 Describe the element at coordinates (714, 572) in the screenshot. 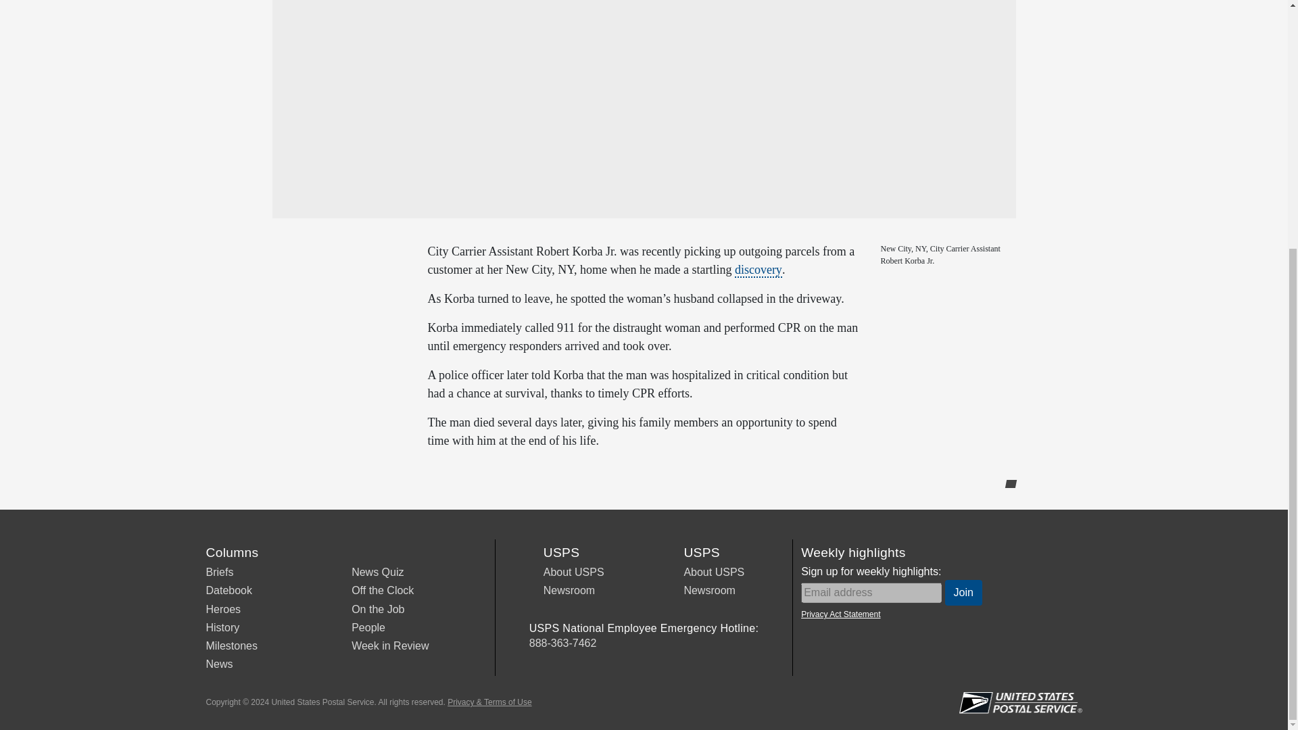

I see `About USPS` at that location.